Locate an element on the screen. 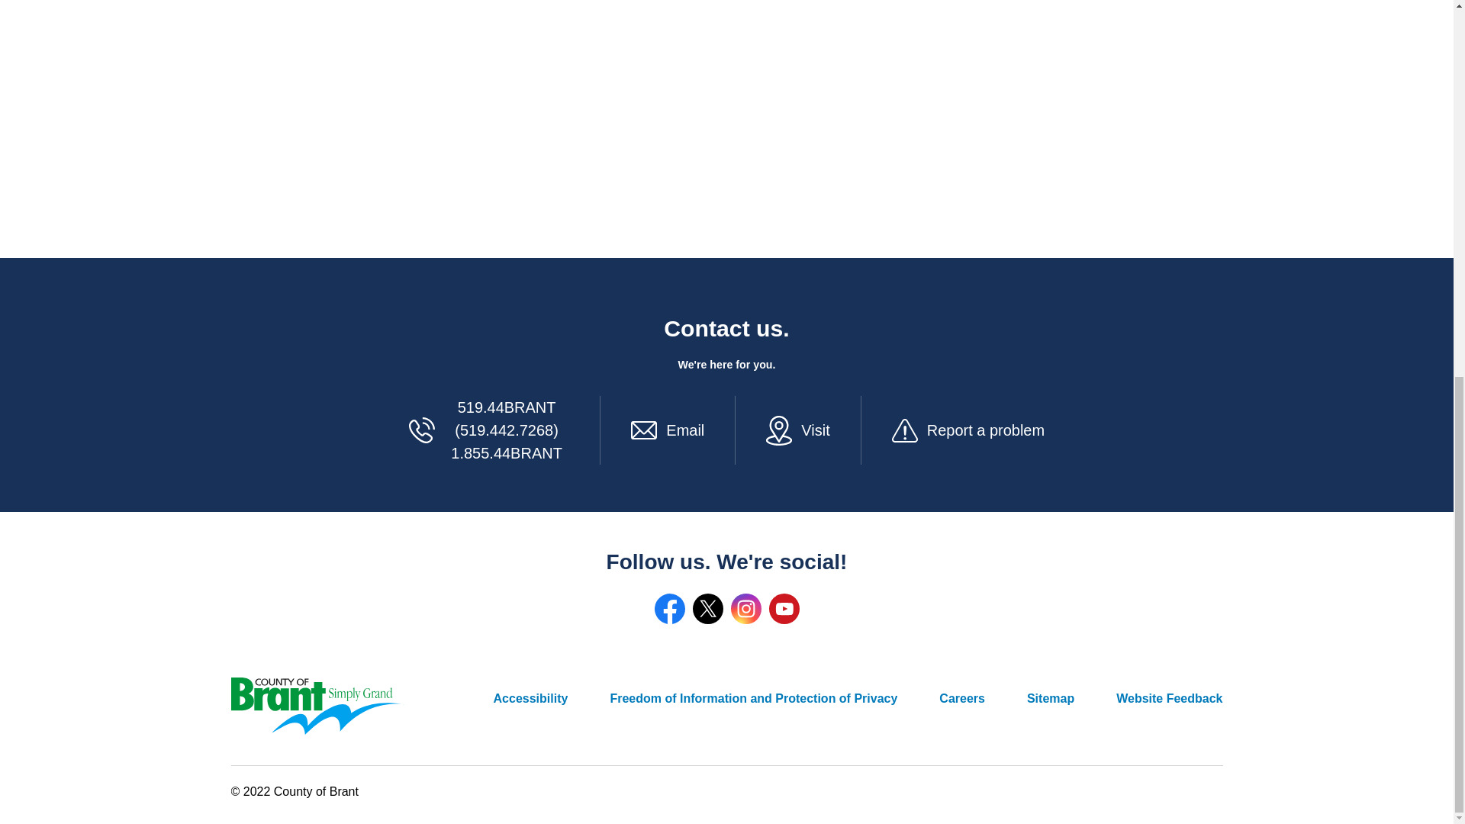 The width and height of the screenshot is (1465, 824). Email the County of Brant is located at coordinates (685, 430).